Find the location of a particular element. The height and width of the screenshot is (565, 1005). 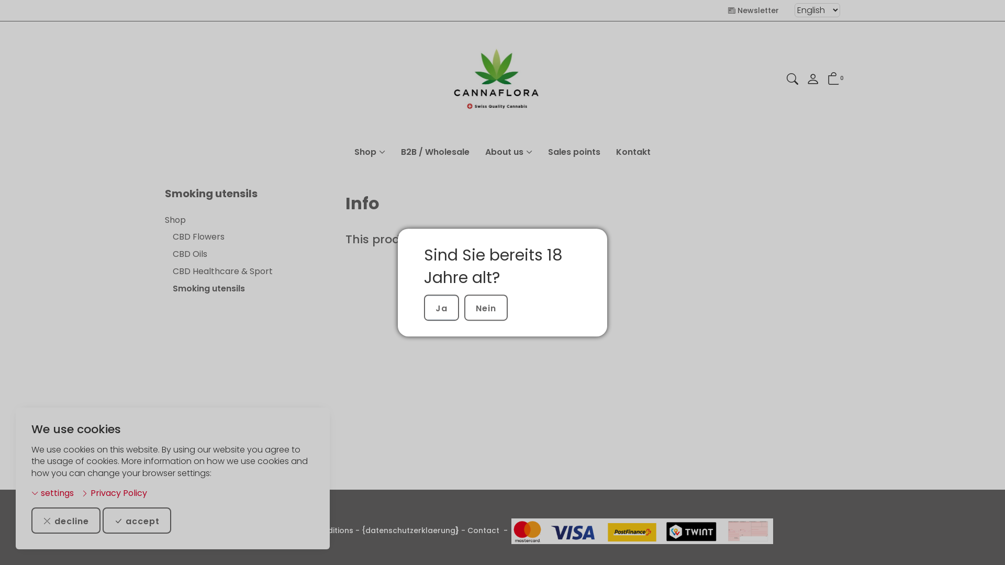

settings is located at coordinates (52, 494).